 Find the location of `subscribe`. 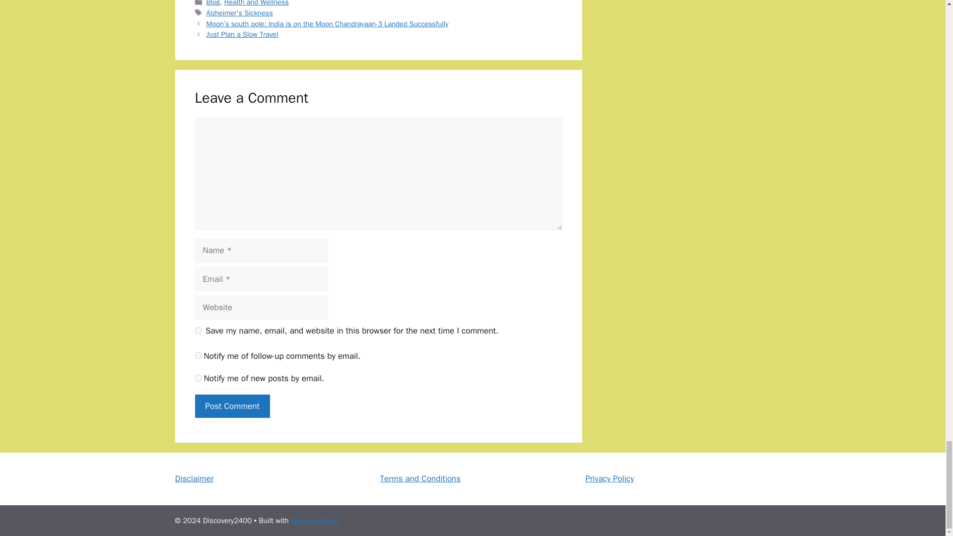

subscribe is located at coordinates (198, 355).